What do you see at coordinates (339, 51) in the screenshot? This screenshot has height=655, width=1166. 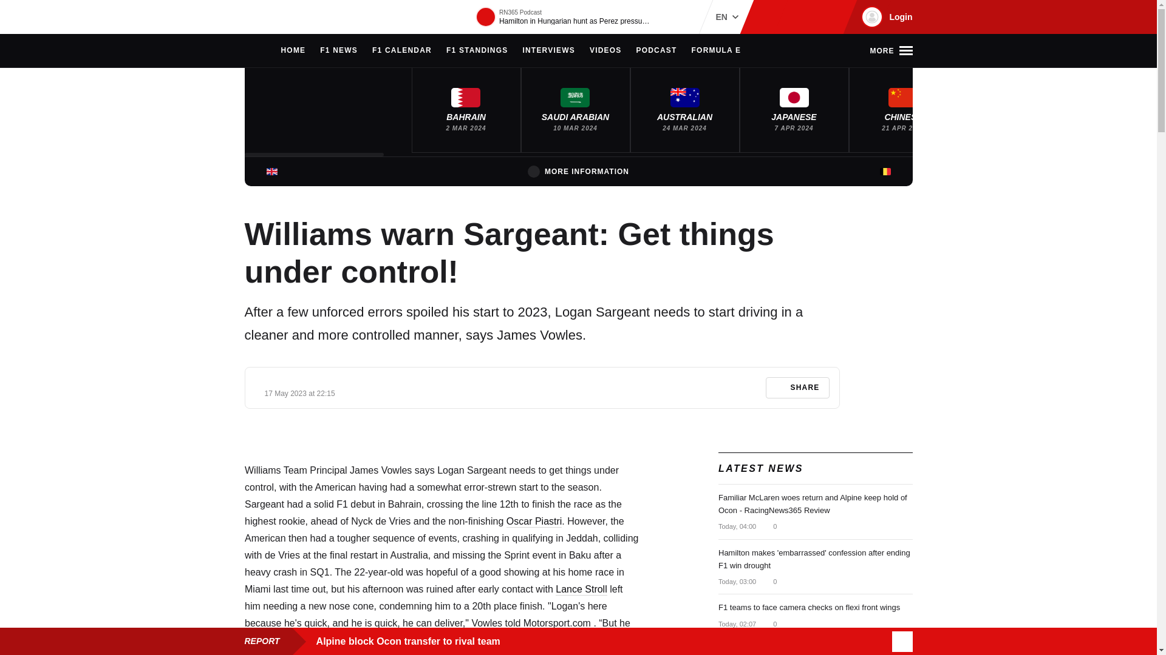 I see `F1 NEWS` at bounding box center [339, 51].